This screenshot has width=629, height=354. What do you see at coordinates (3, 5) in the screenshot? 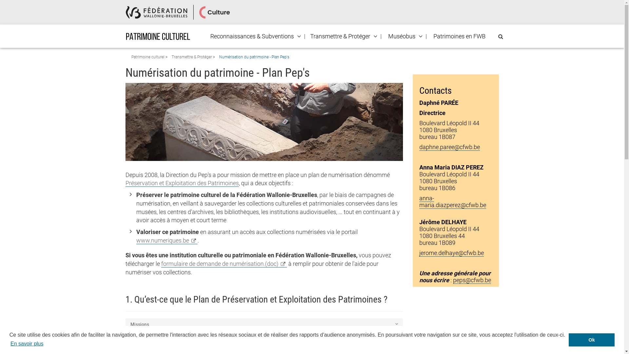
I see `Recherche` at bounding box center [3, 5].